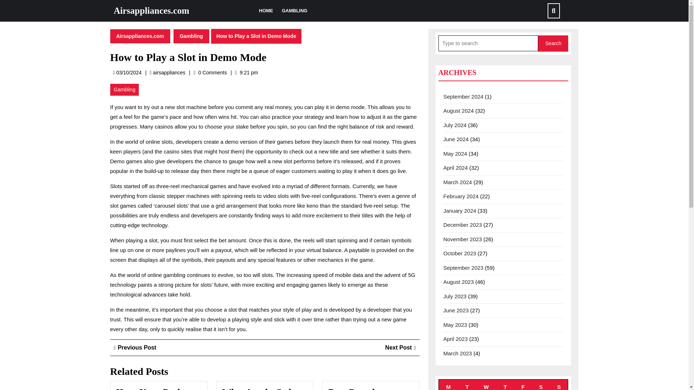 This screenshot has height=390, width=694. I want to click on Sunday, so click(150, 389).